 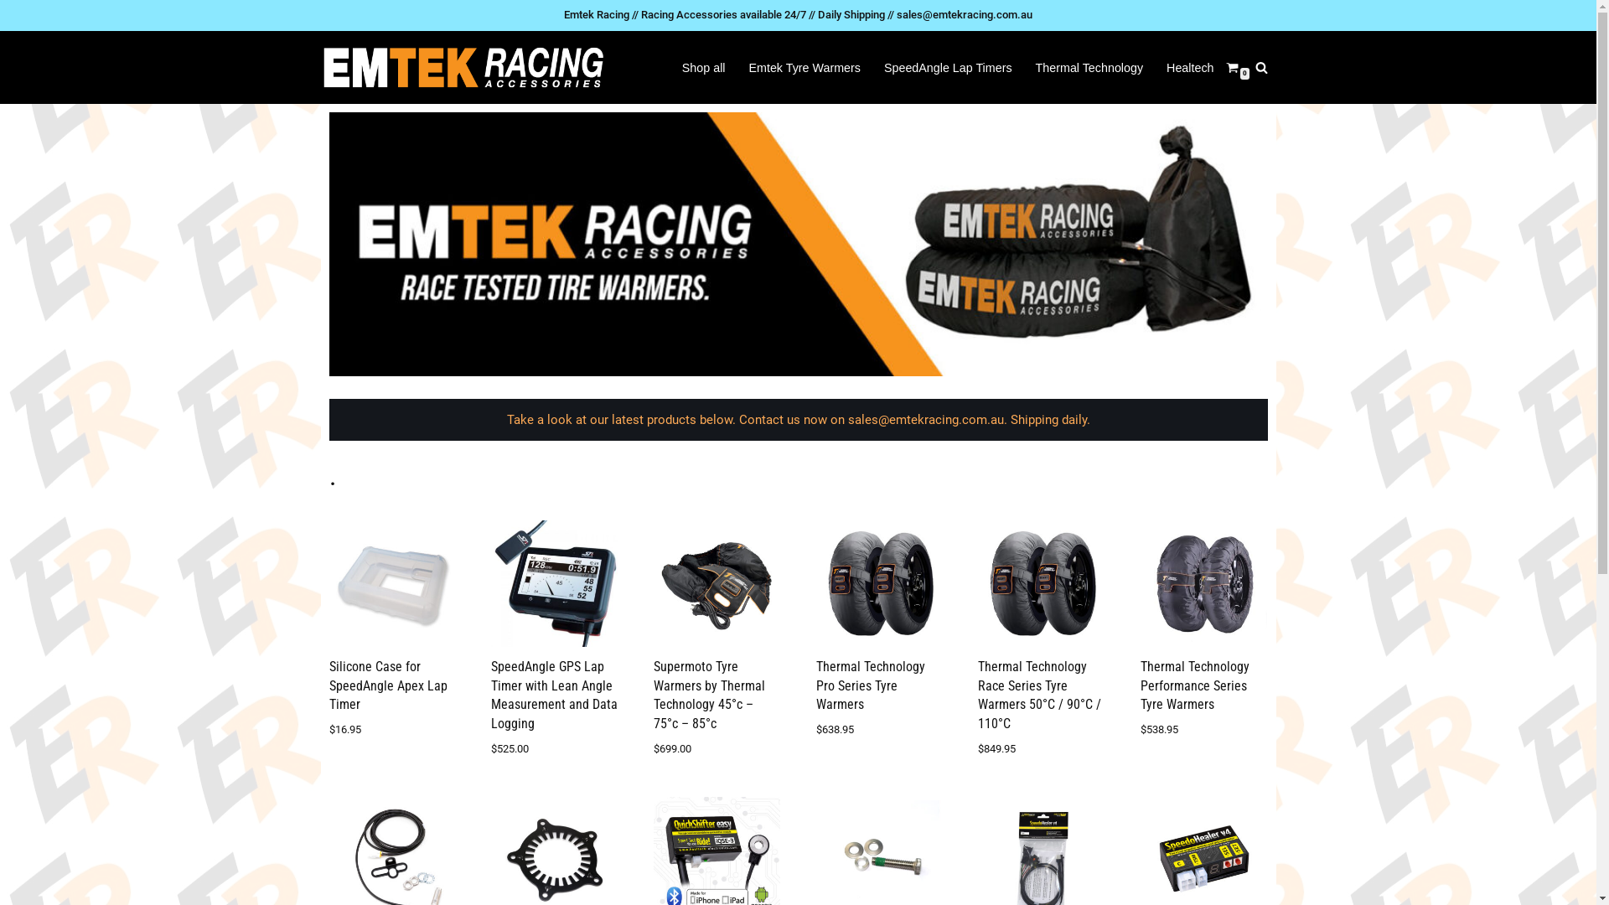 I want to click on Thermal Technology Performance Series Tyre Warmers
$538.95, so click(x=1203, y=630).